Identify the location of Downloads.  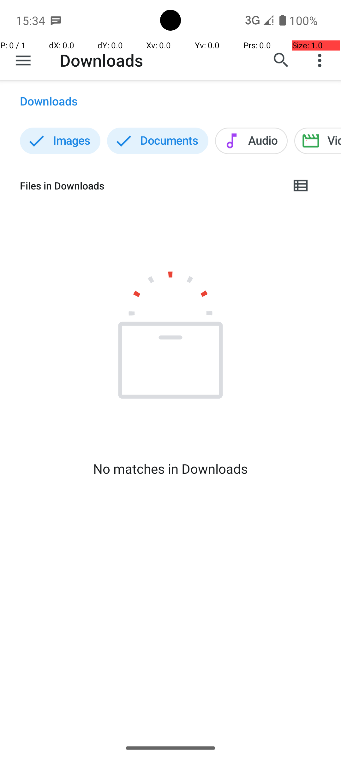
(101, 60).